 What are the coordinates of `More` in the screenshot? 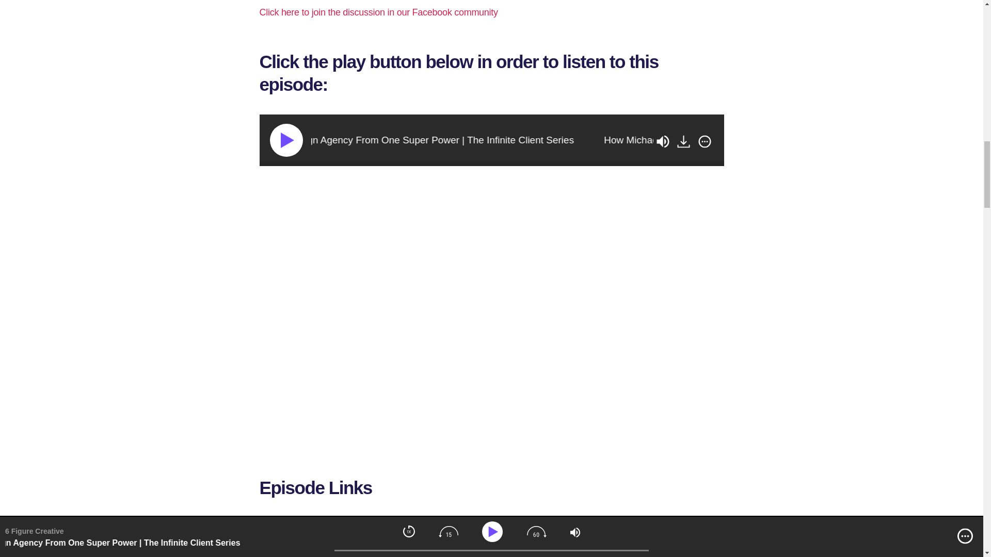 It's located at (704, 141).